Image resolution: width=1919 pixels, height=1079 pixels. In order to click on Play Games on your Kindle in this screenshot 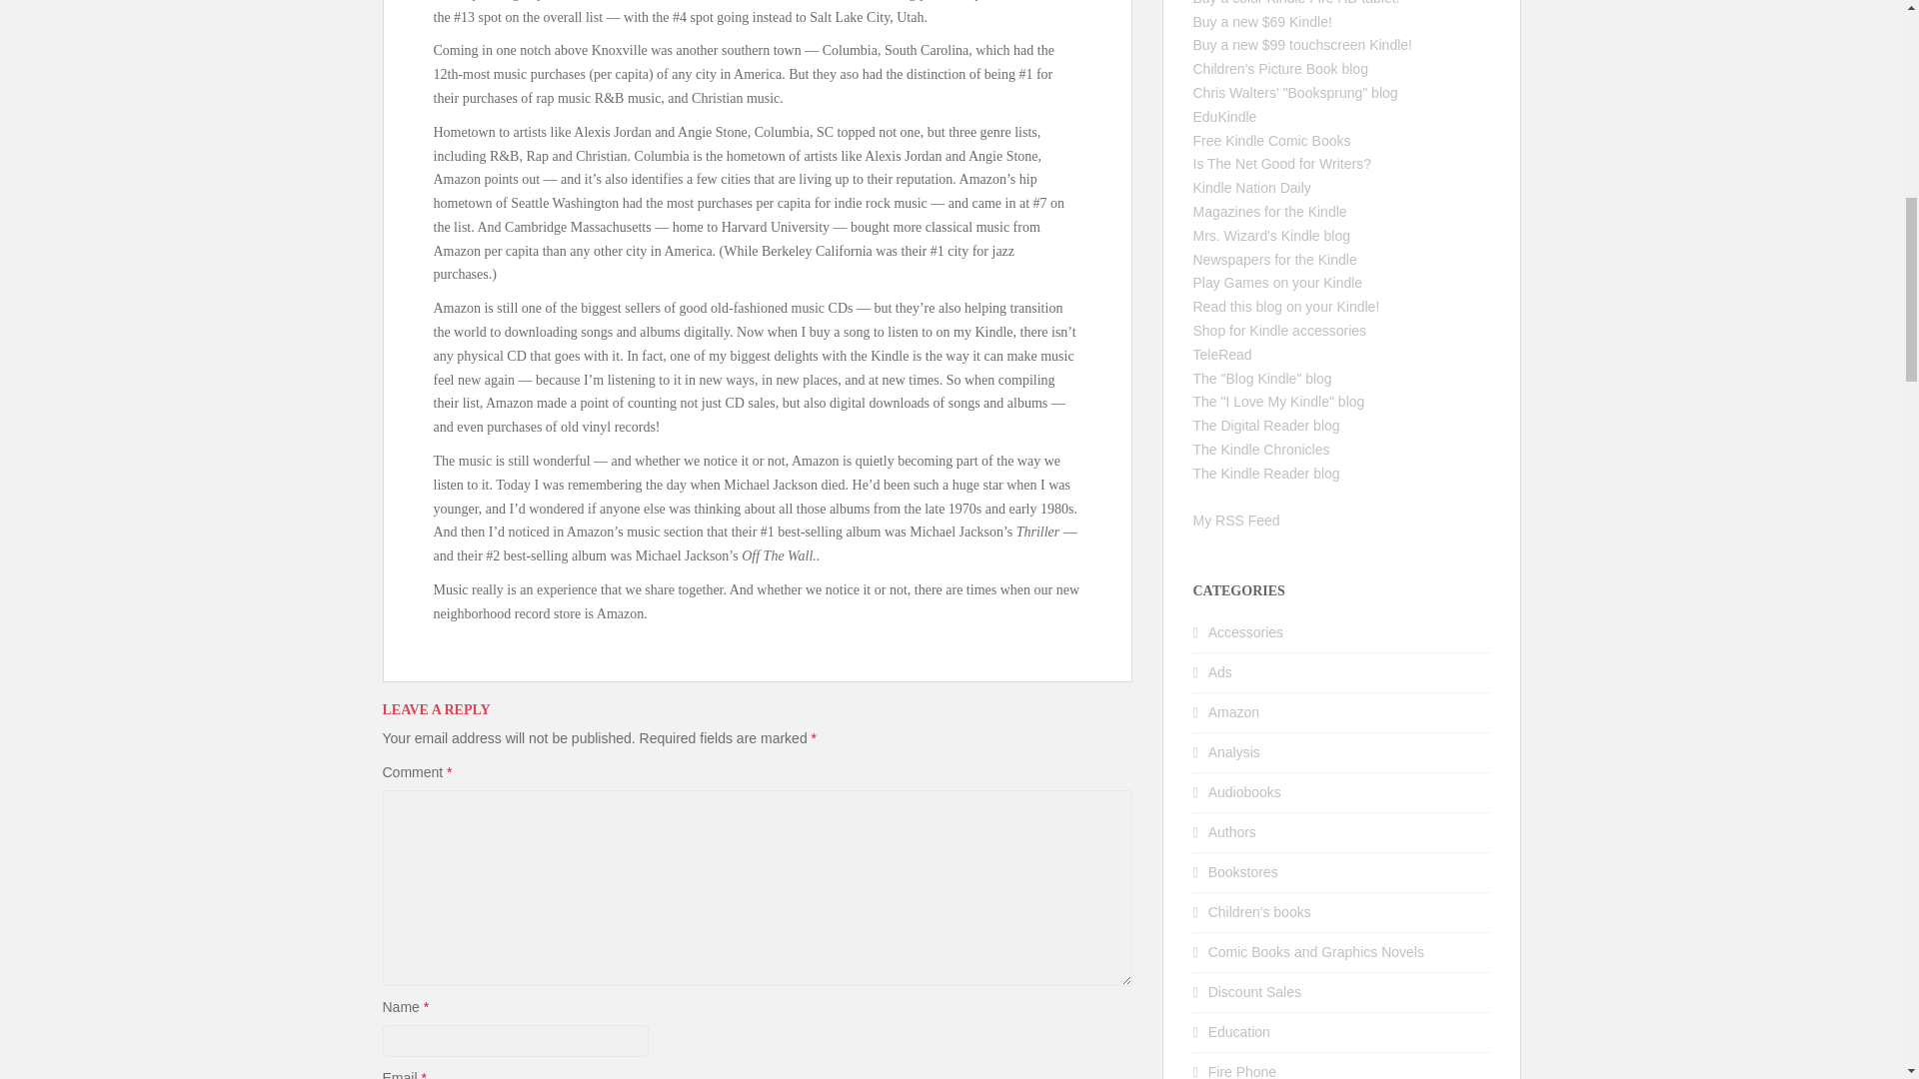, I will do `click(1277, 282)`.